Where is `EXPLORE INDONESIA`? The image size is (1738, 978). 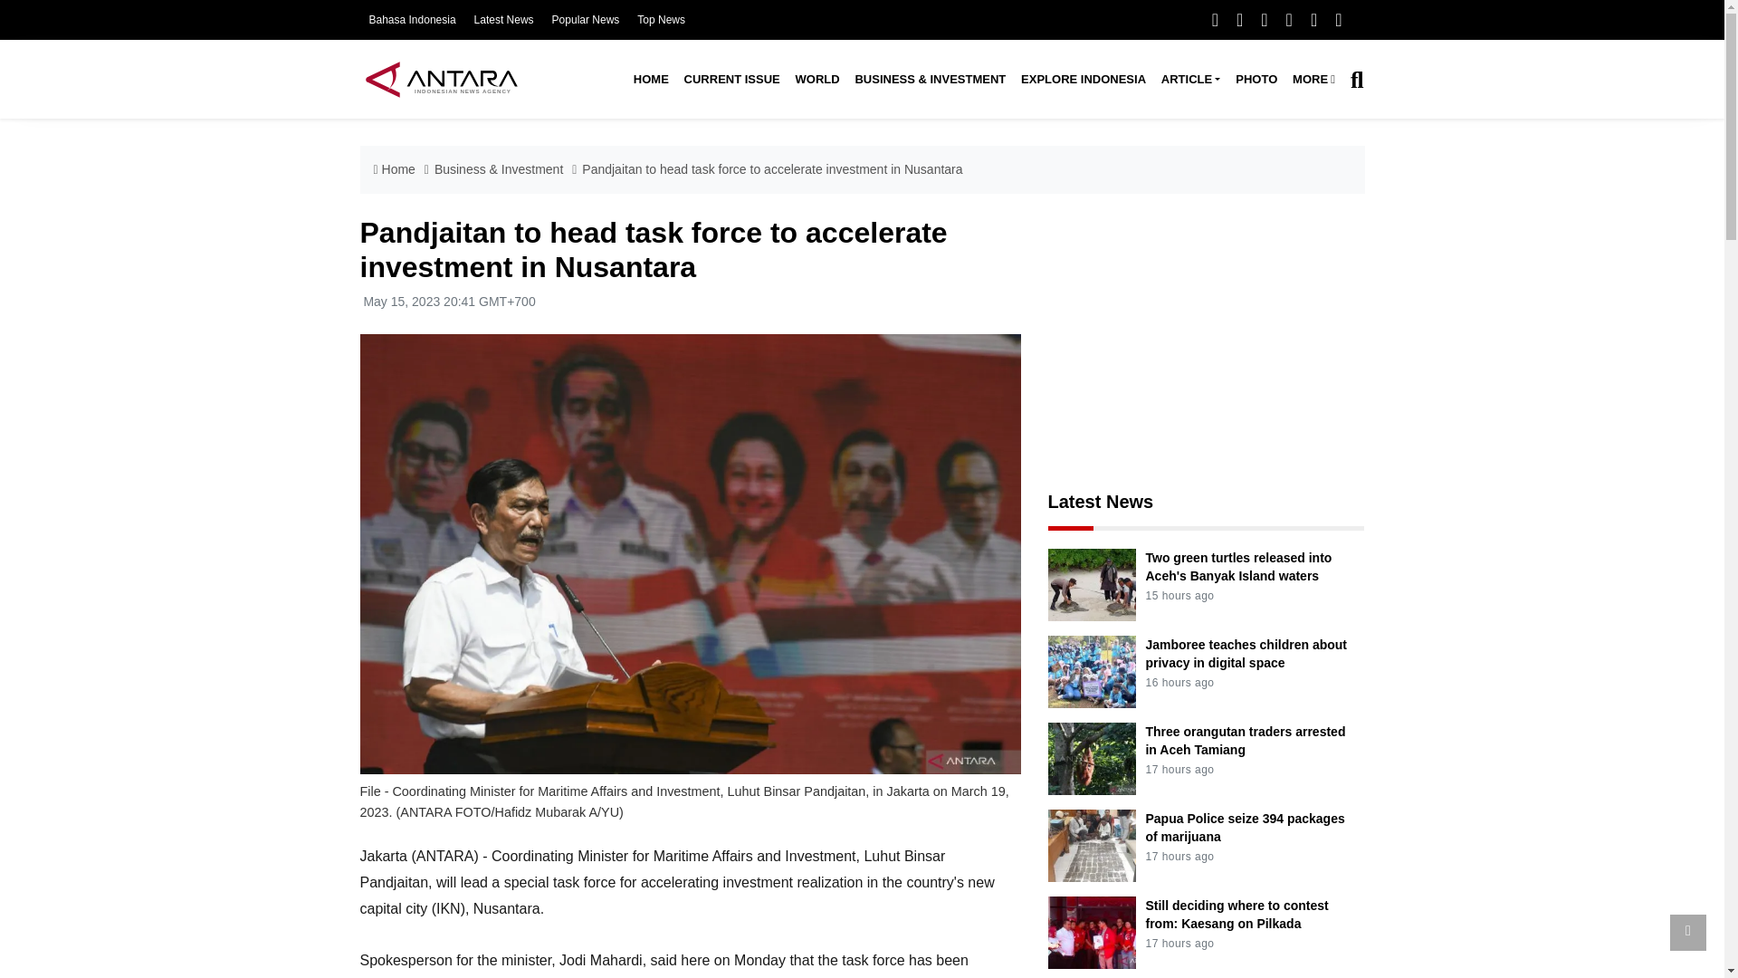 EXPLORE INDONESIA is located at coordinates (1083, 80).